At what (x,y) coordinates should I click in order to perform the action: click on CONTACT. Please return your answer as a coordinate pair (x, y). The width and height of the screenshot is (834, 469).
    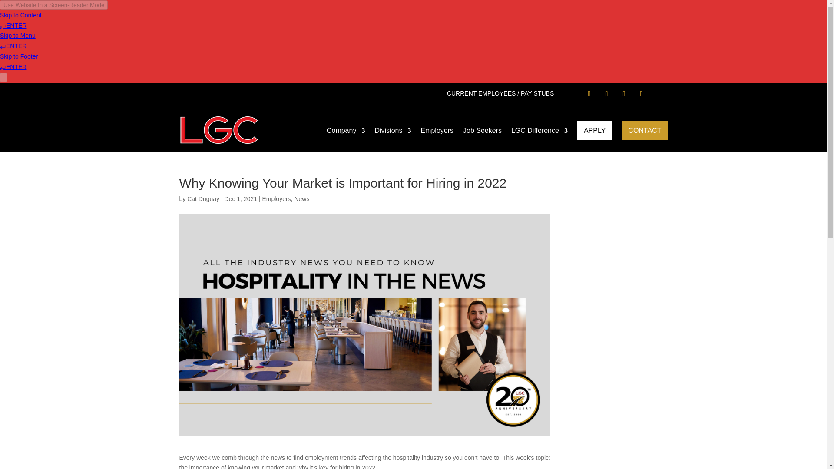
    Looking at the image, I should click on (645, 130).